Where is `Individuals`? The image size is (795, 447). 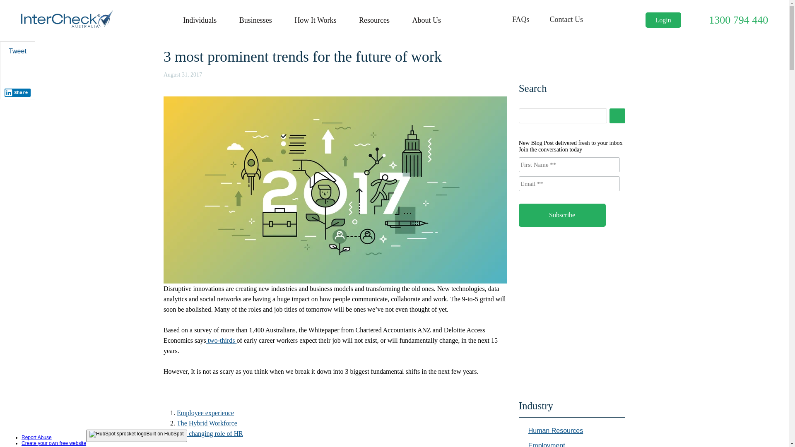 Individuals is located at coordinates (200, 20).